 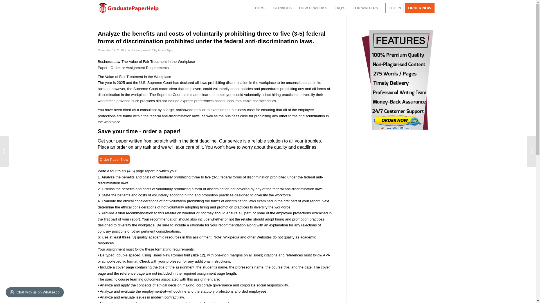 I want to click on Posts by Grace Njeri, so click(x=165, y=50).